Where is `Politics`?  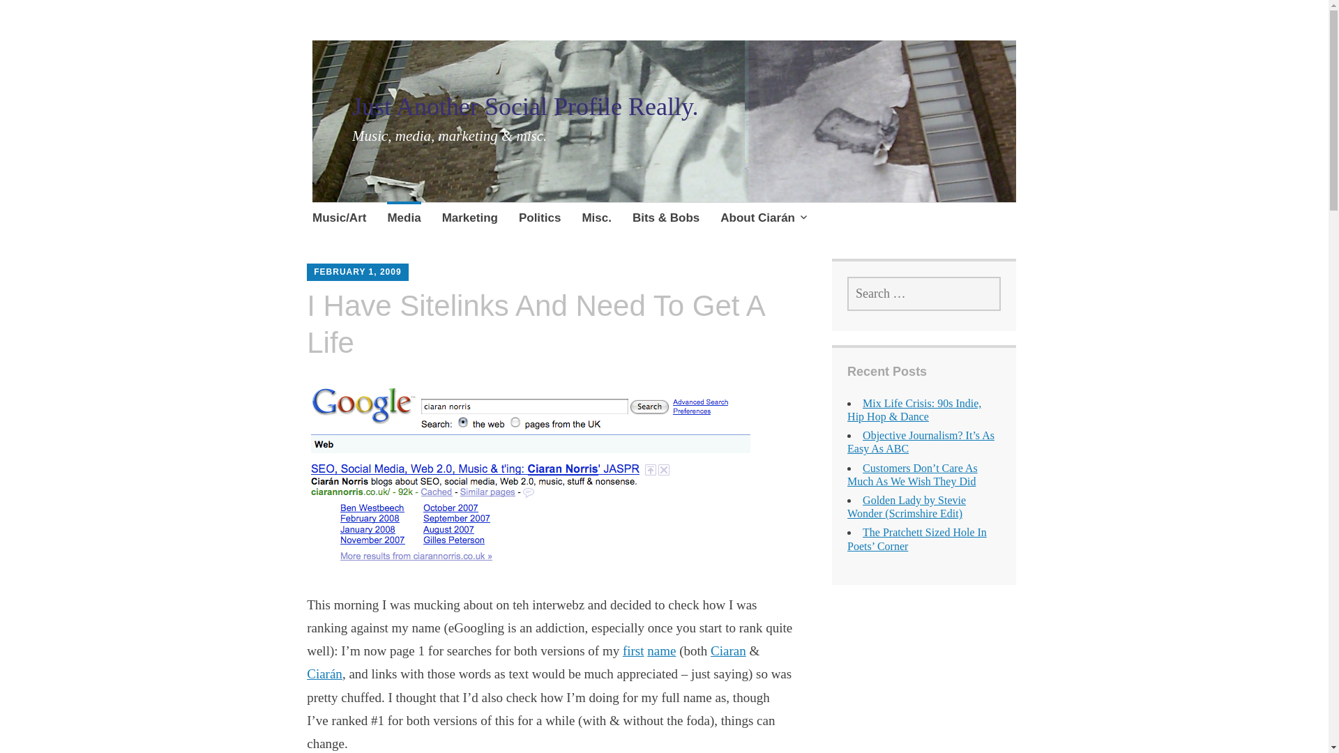 Politics is located at coordinates (540, 220).